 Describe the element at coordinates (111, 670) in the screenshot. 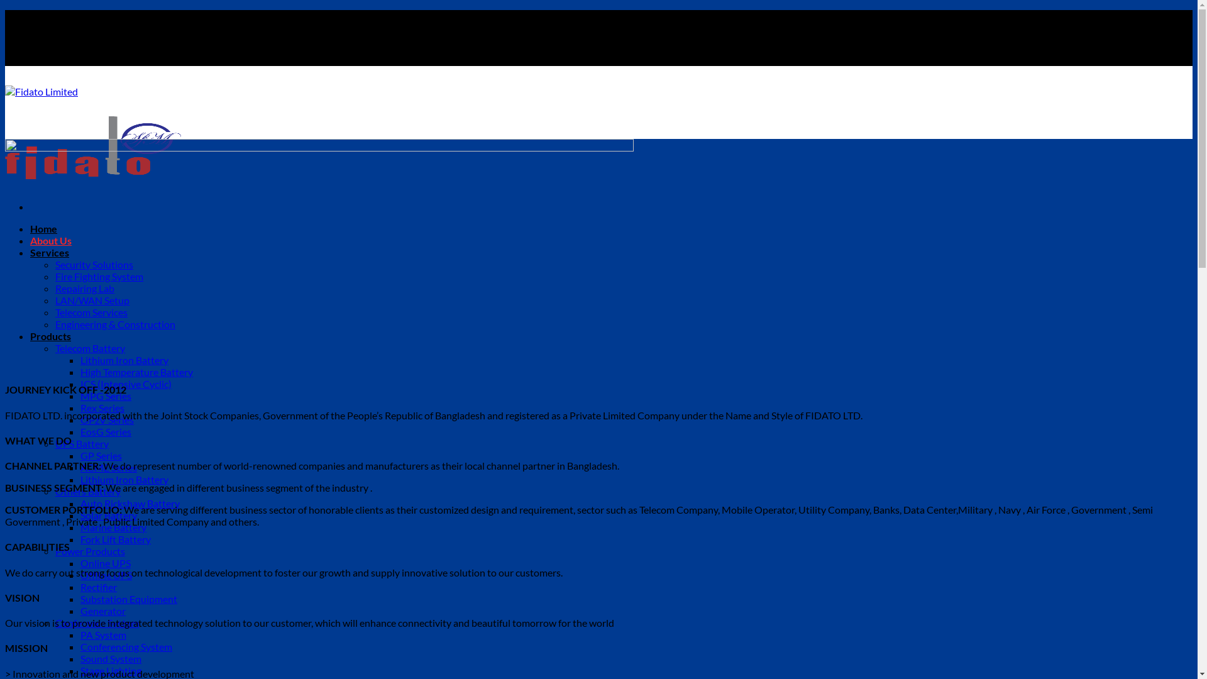

I see `Stage Lighting` at that location.